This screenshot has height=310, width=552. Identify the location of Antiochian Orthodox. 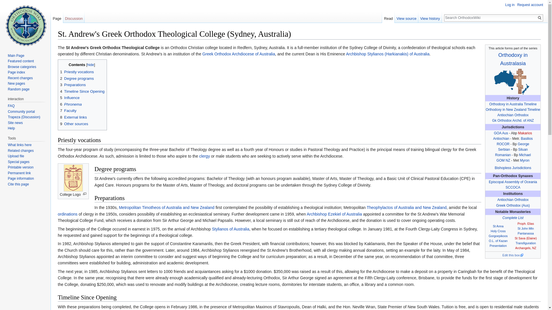
(513, 115).